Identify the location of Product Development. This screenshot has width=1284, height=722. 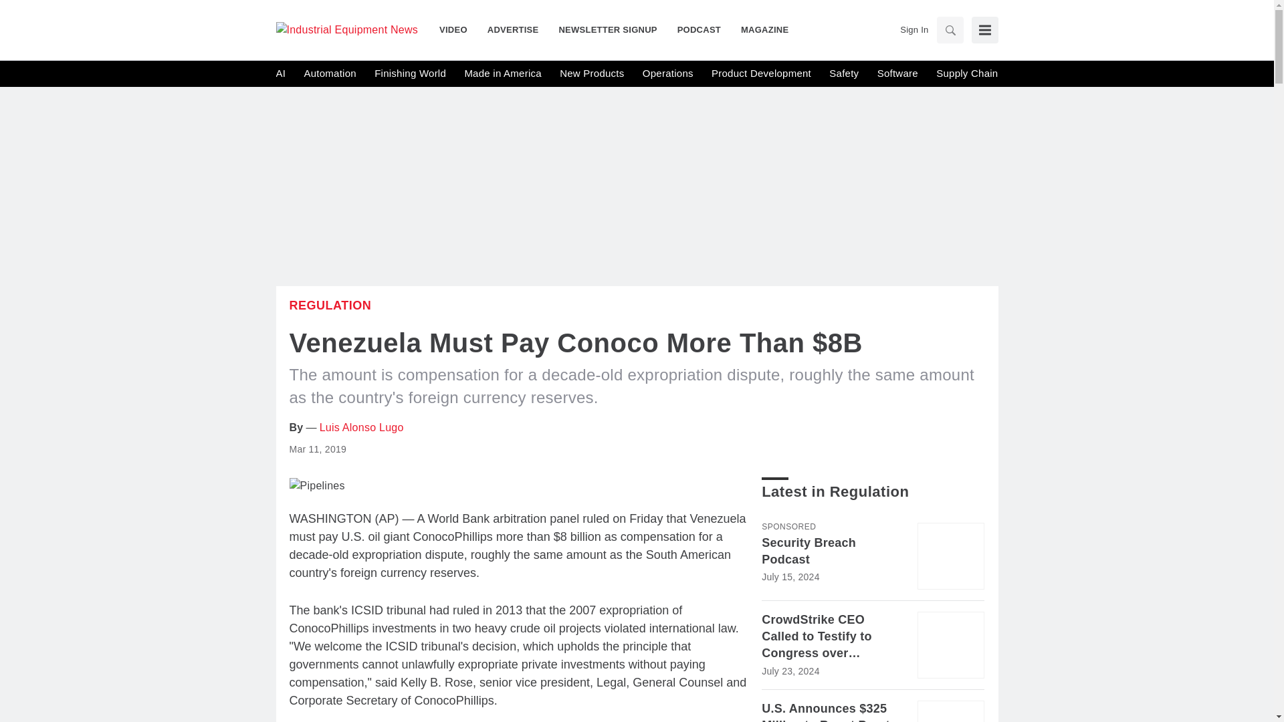
(761, 74).